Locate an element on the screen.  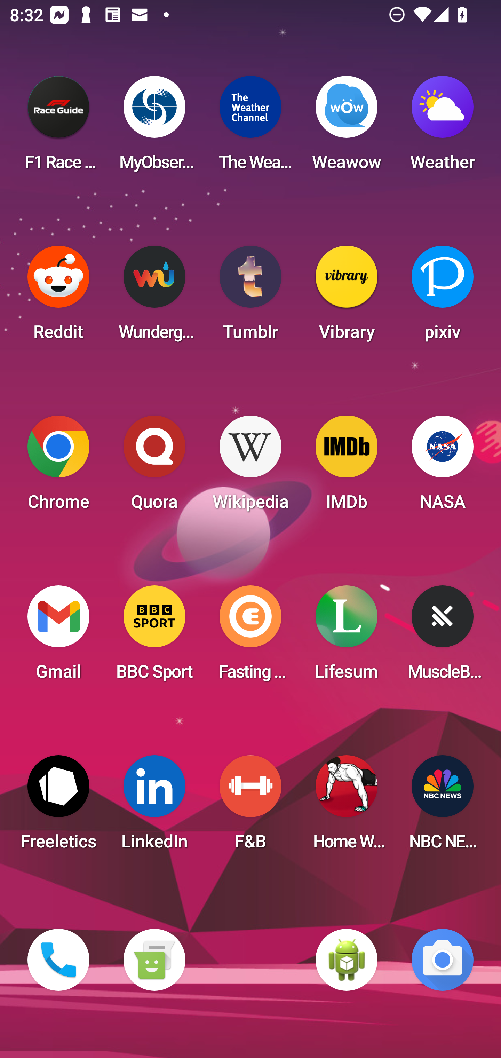
Tumblr is located at coordinates (250, 297).